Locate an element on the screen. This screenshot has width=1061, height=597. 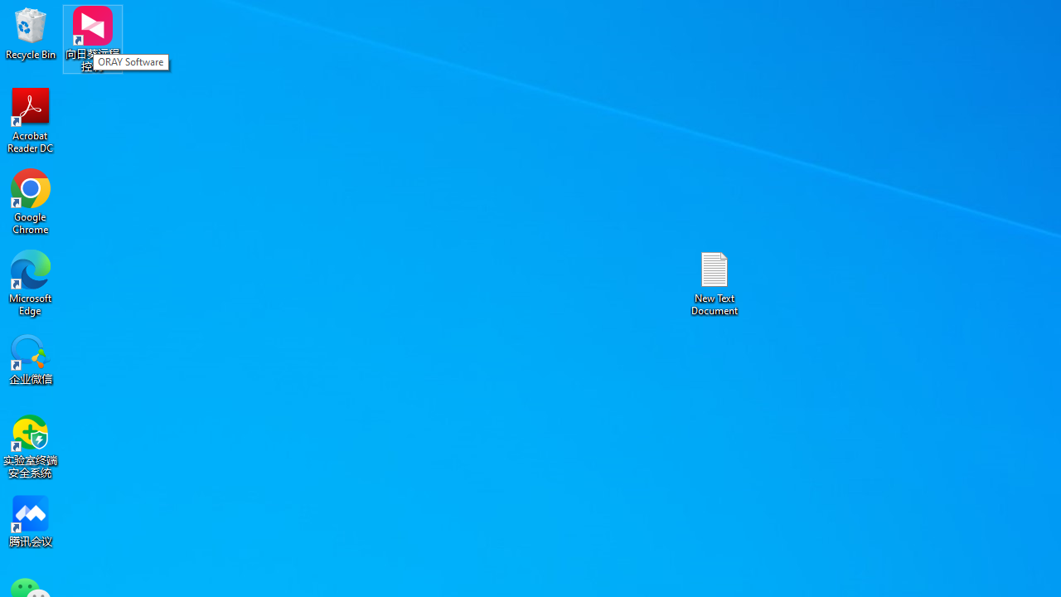
Acrobat Reader DC is located at coordinates (31, 119).